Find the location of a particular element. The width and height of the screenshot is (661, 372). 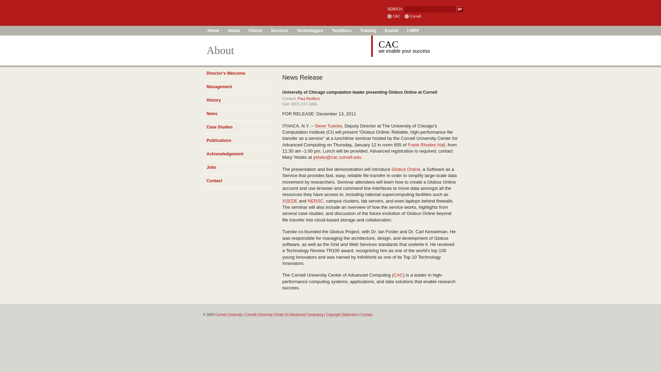

CAC is located at coordinates (398, 275).